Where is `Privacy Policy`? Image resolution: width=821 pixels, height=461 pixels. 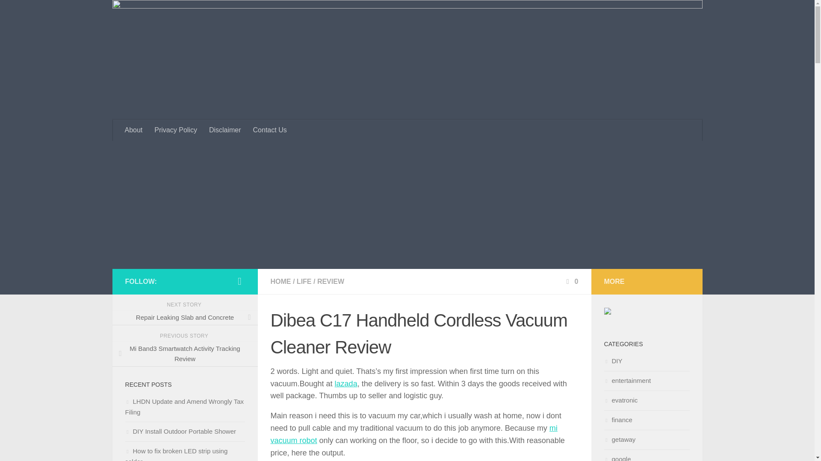 Privacy Policy is located at coordinates (175, 130).